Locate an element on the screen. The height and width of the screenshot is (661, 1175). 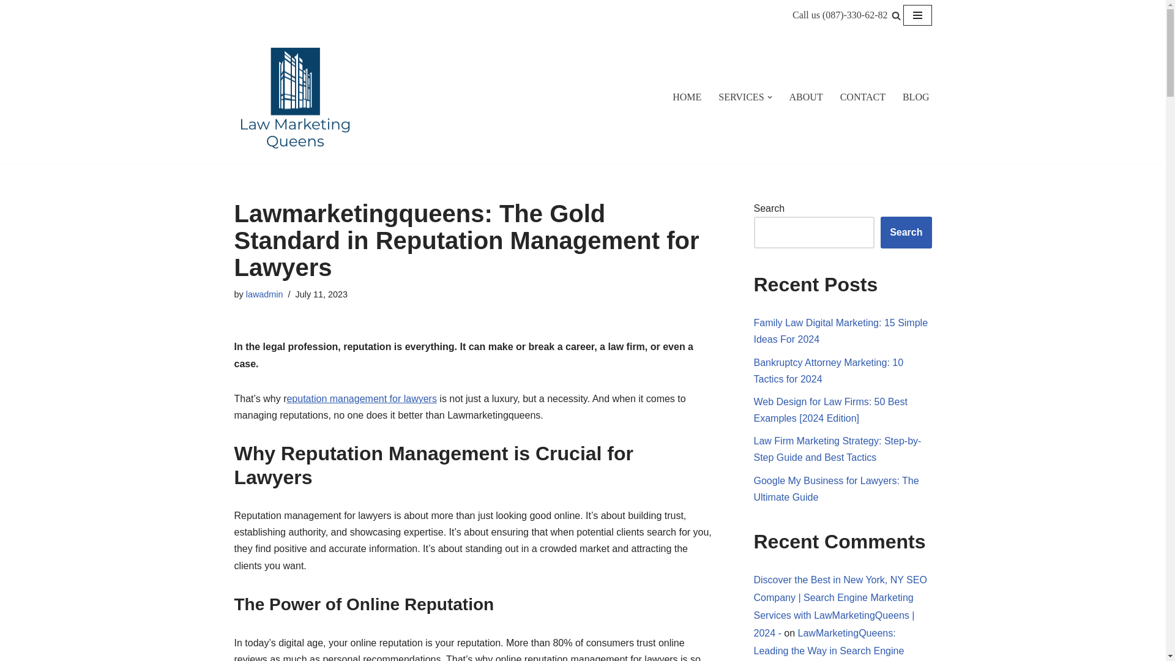
Navigation Menu is located at coordinates (917, 15).